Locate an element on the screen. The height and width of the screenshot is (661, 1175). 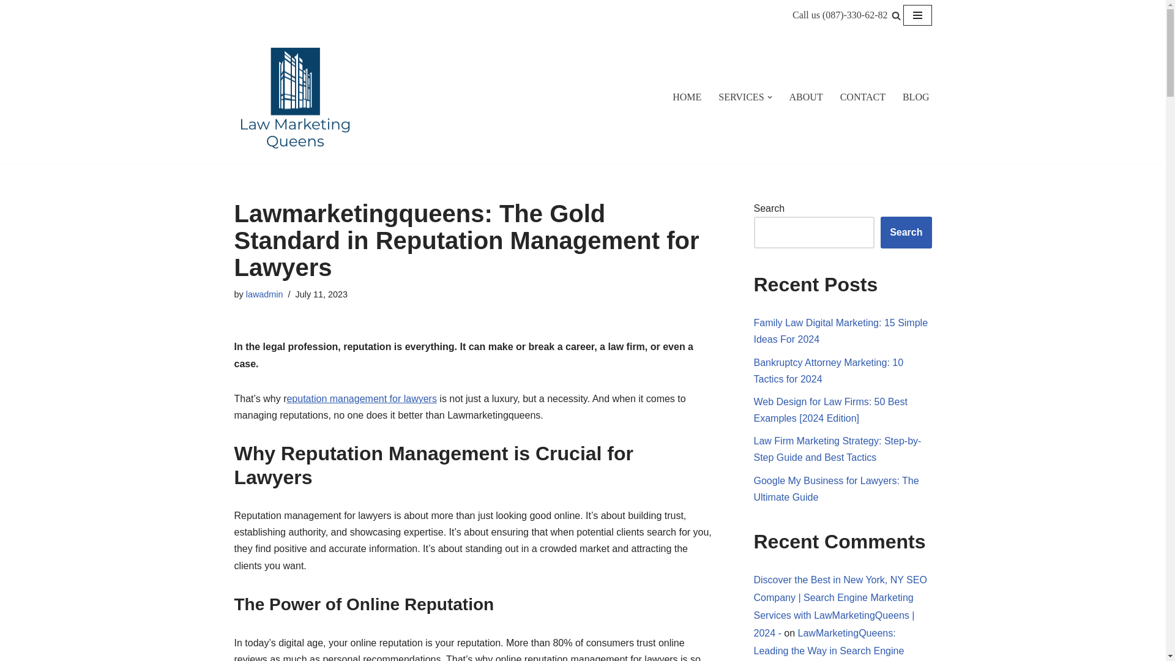
Navigation Menu is located at coordinates (917, 15).